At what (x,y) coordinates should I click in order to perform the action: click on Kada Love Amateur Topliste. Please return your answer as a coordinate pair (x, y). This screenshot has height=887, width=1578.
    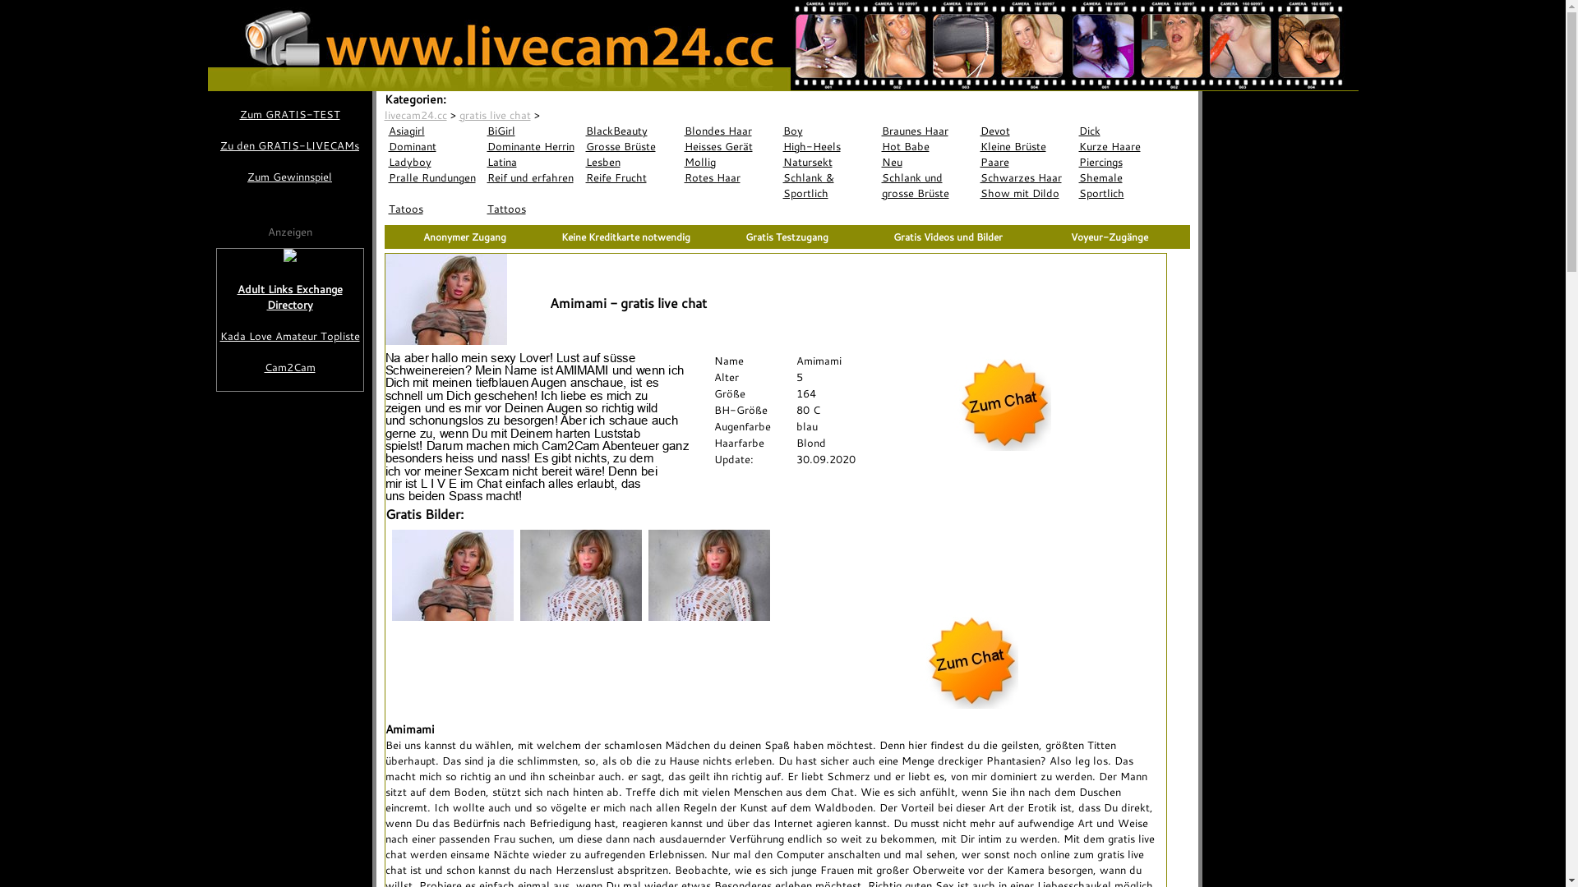
    Looking at the image, I should click on (290, 337).